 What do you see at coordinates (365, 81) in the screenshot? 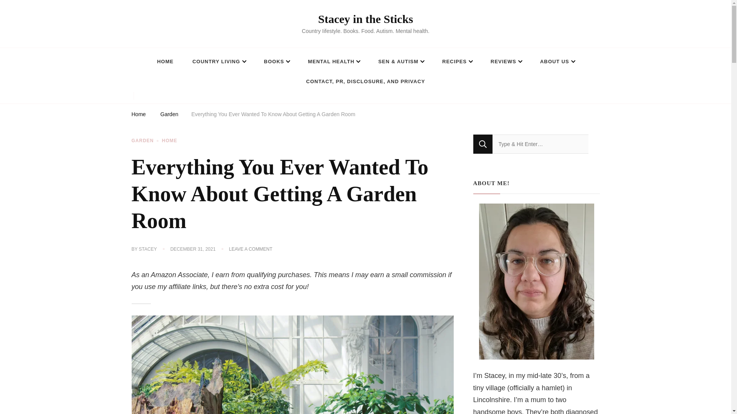
I see `CONTACT, PR, DISCLOSURE, AND PRIVACY` at bounding box center [365, 81].